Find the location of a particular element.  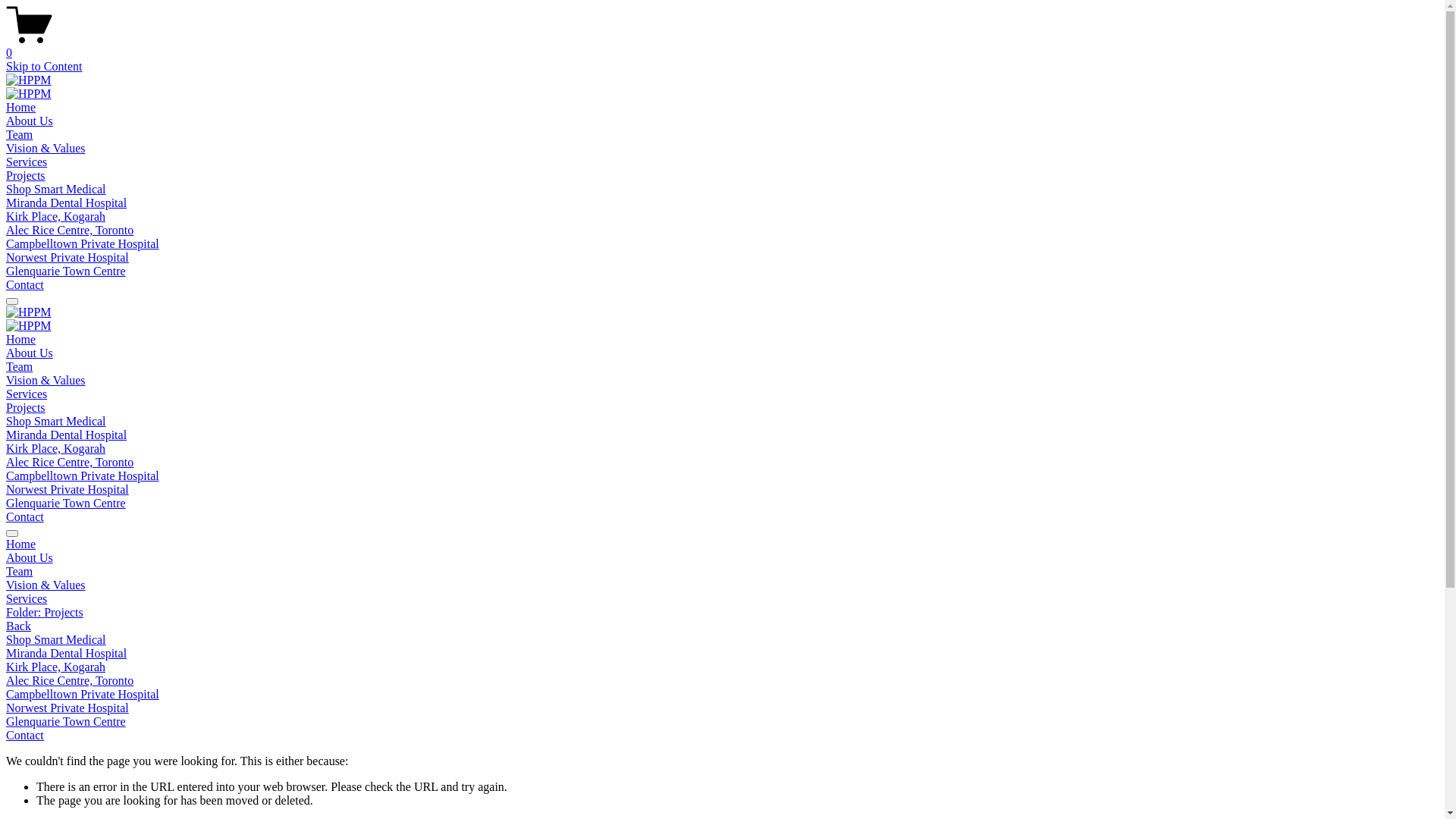

Alec Rice Centre, Toronto is located at coordinates (70, 463).